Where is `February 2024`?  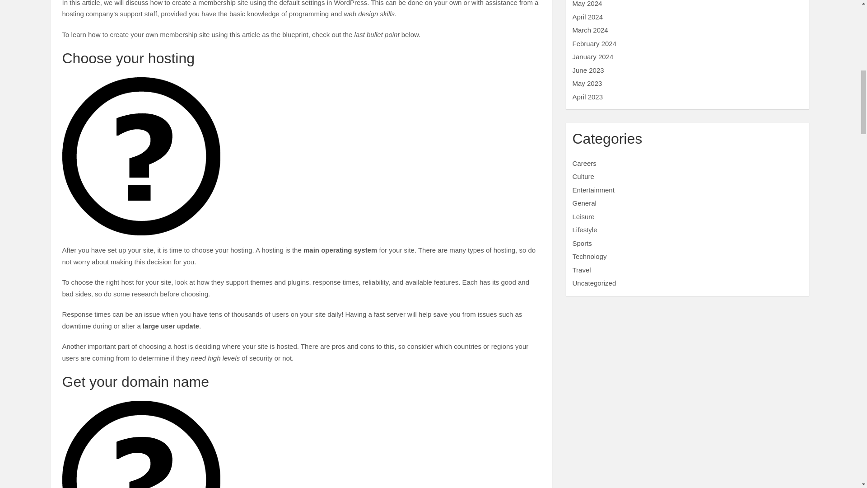
February 2024 is located at coordinates (594, 43).